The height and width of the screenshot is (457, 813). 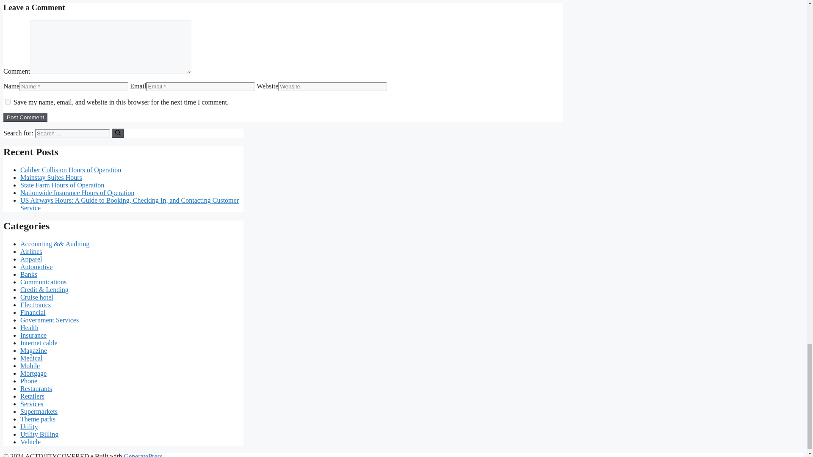 What do you see at coordinates (25, 117) in the screenshot?
I see `Post Comment` at bounding box center [25, 117].